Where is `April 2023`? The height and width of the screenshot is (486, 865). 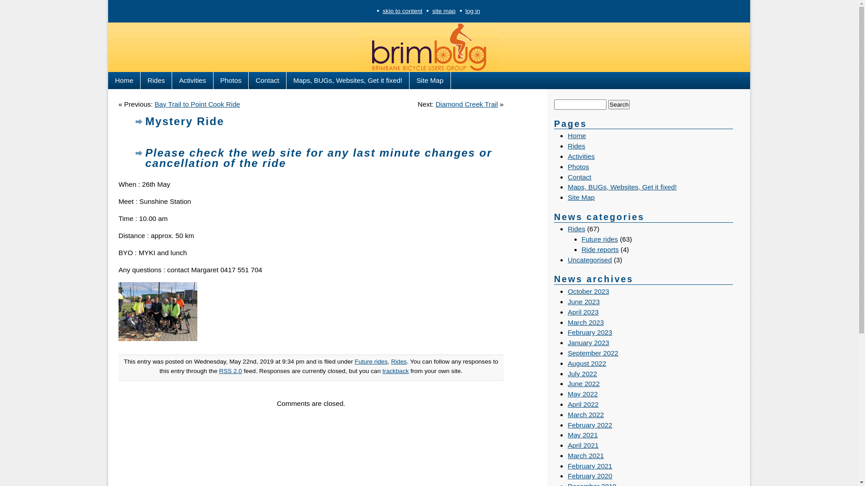
April 2023 is located at coordinates (583, 312).